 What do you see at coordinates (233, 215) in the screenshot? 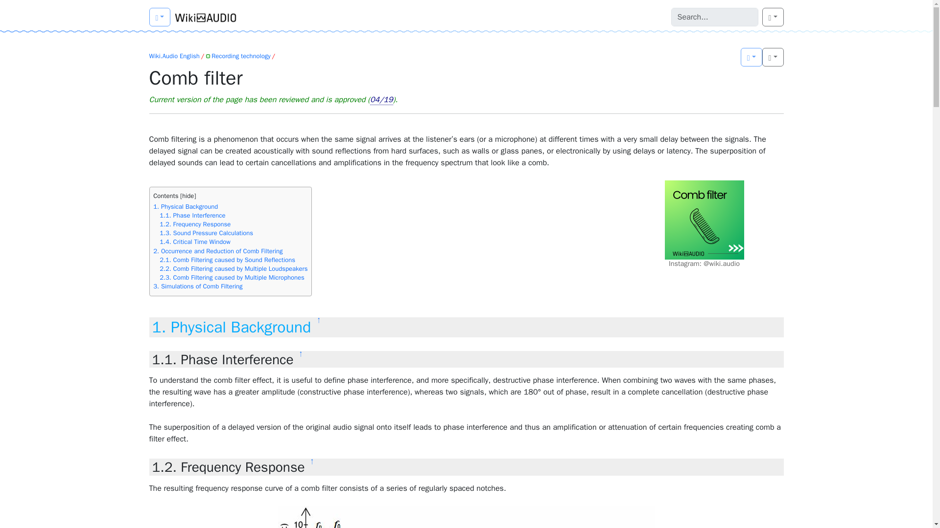
I see `1.1. Phase Interference` at bounding box center [233, 215].